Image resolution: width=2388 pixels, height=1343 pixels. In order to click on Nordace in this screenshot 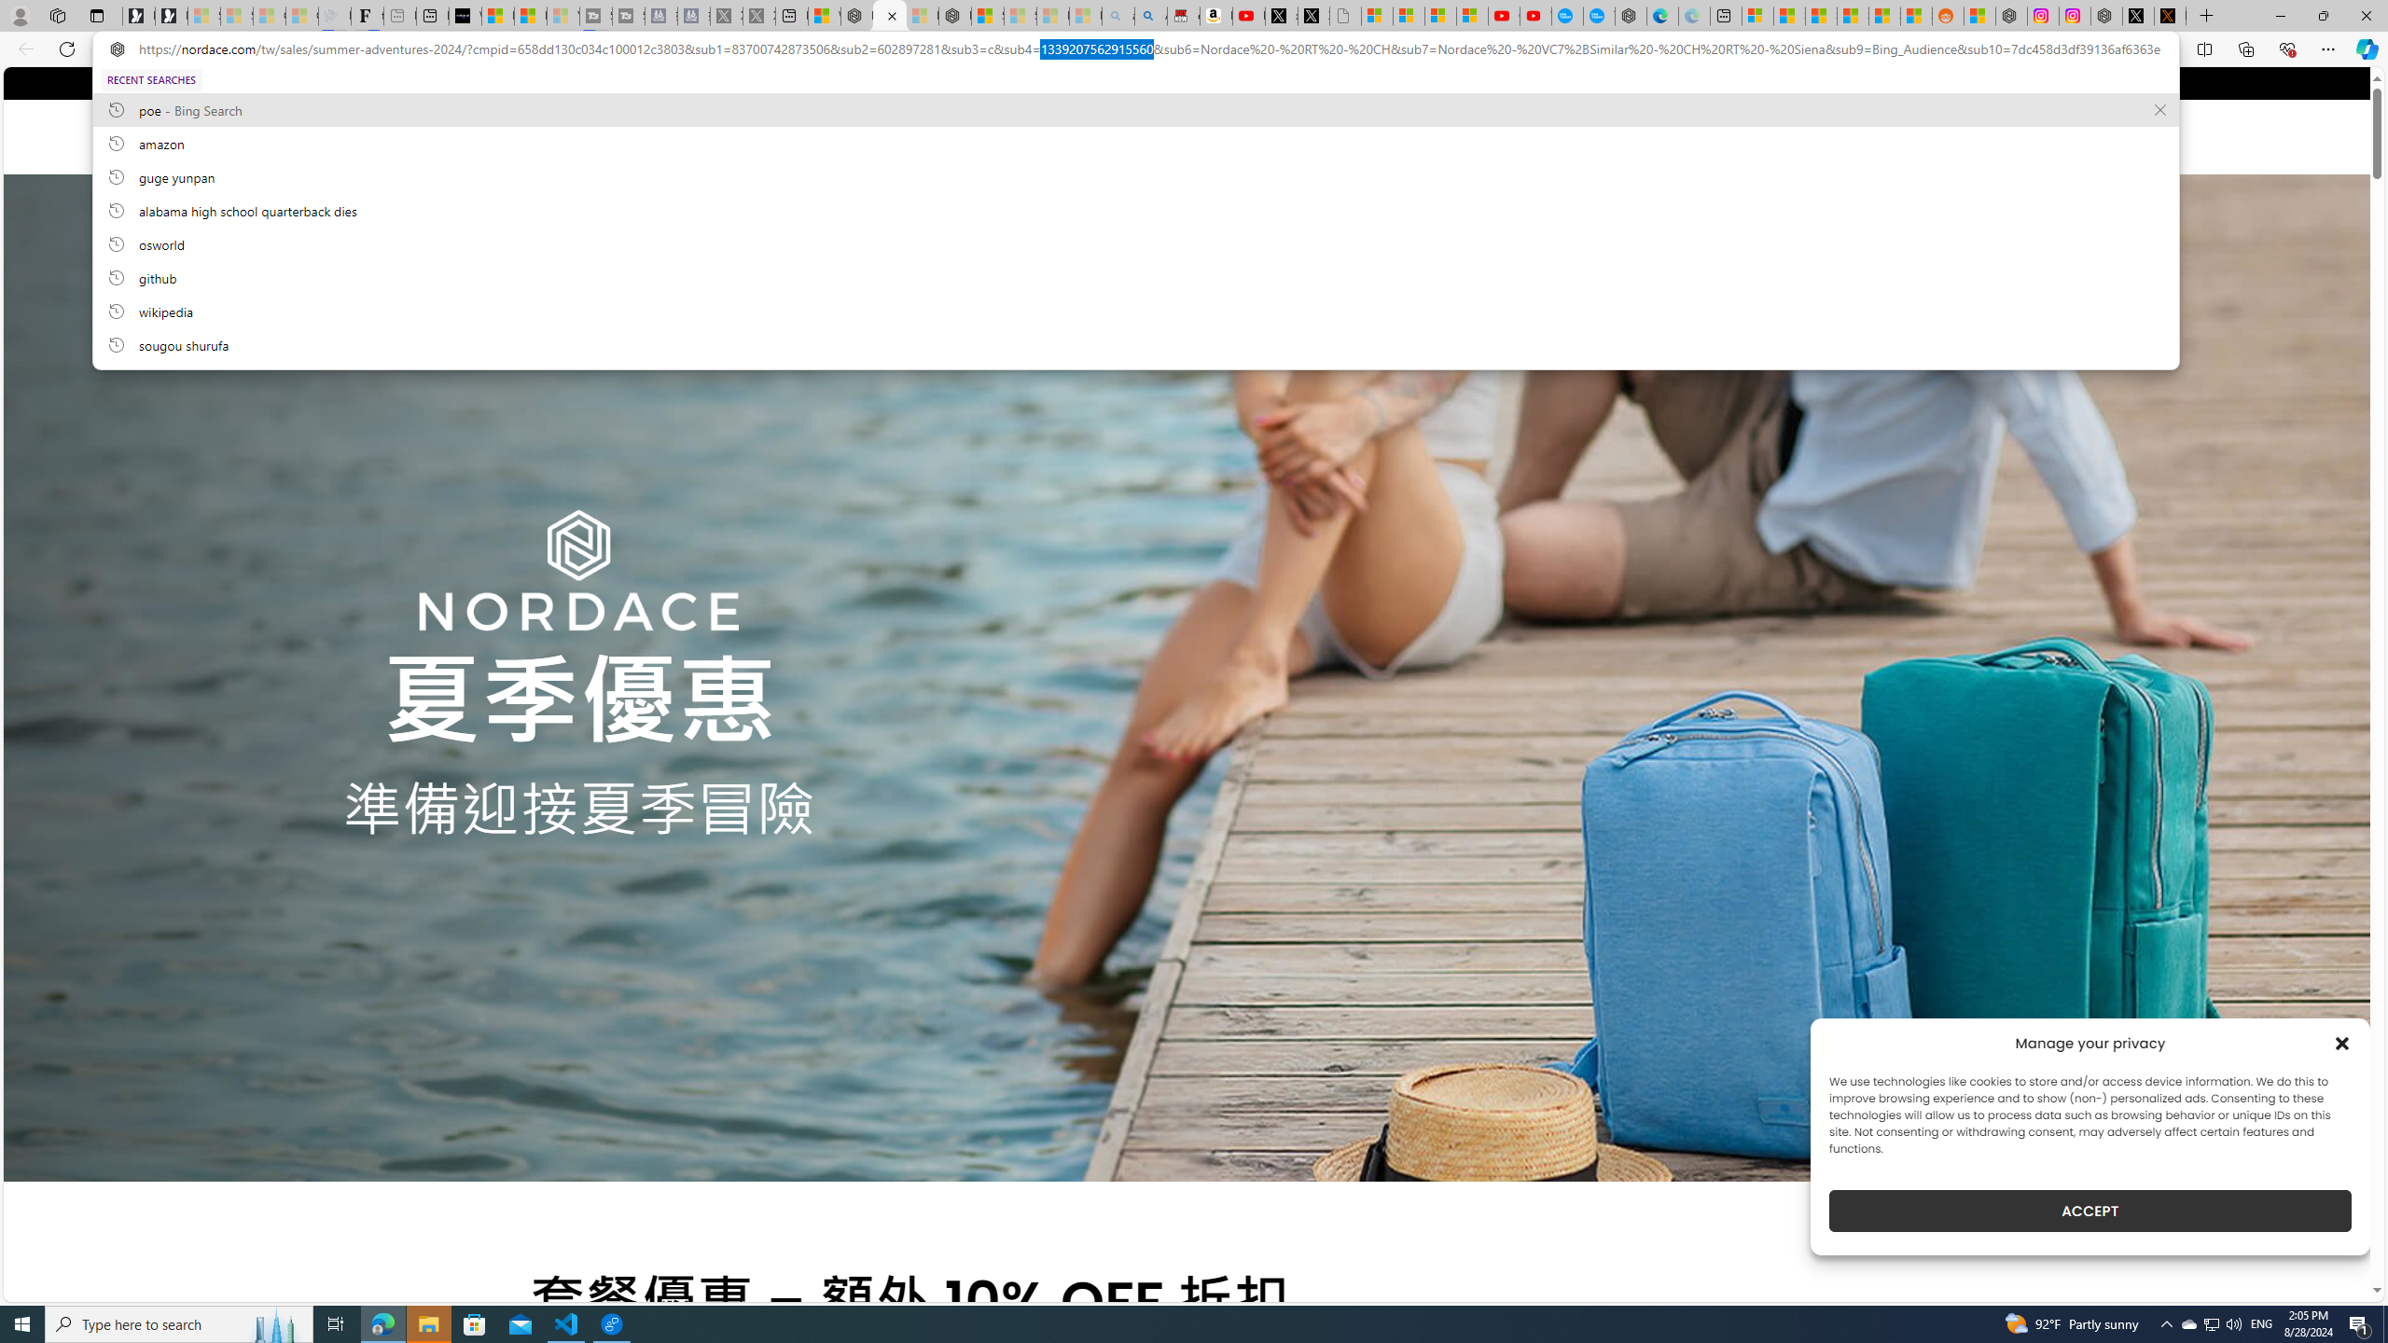, I will do `click(614, 136)`.